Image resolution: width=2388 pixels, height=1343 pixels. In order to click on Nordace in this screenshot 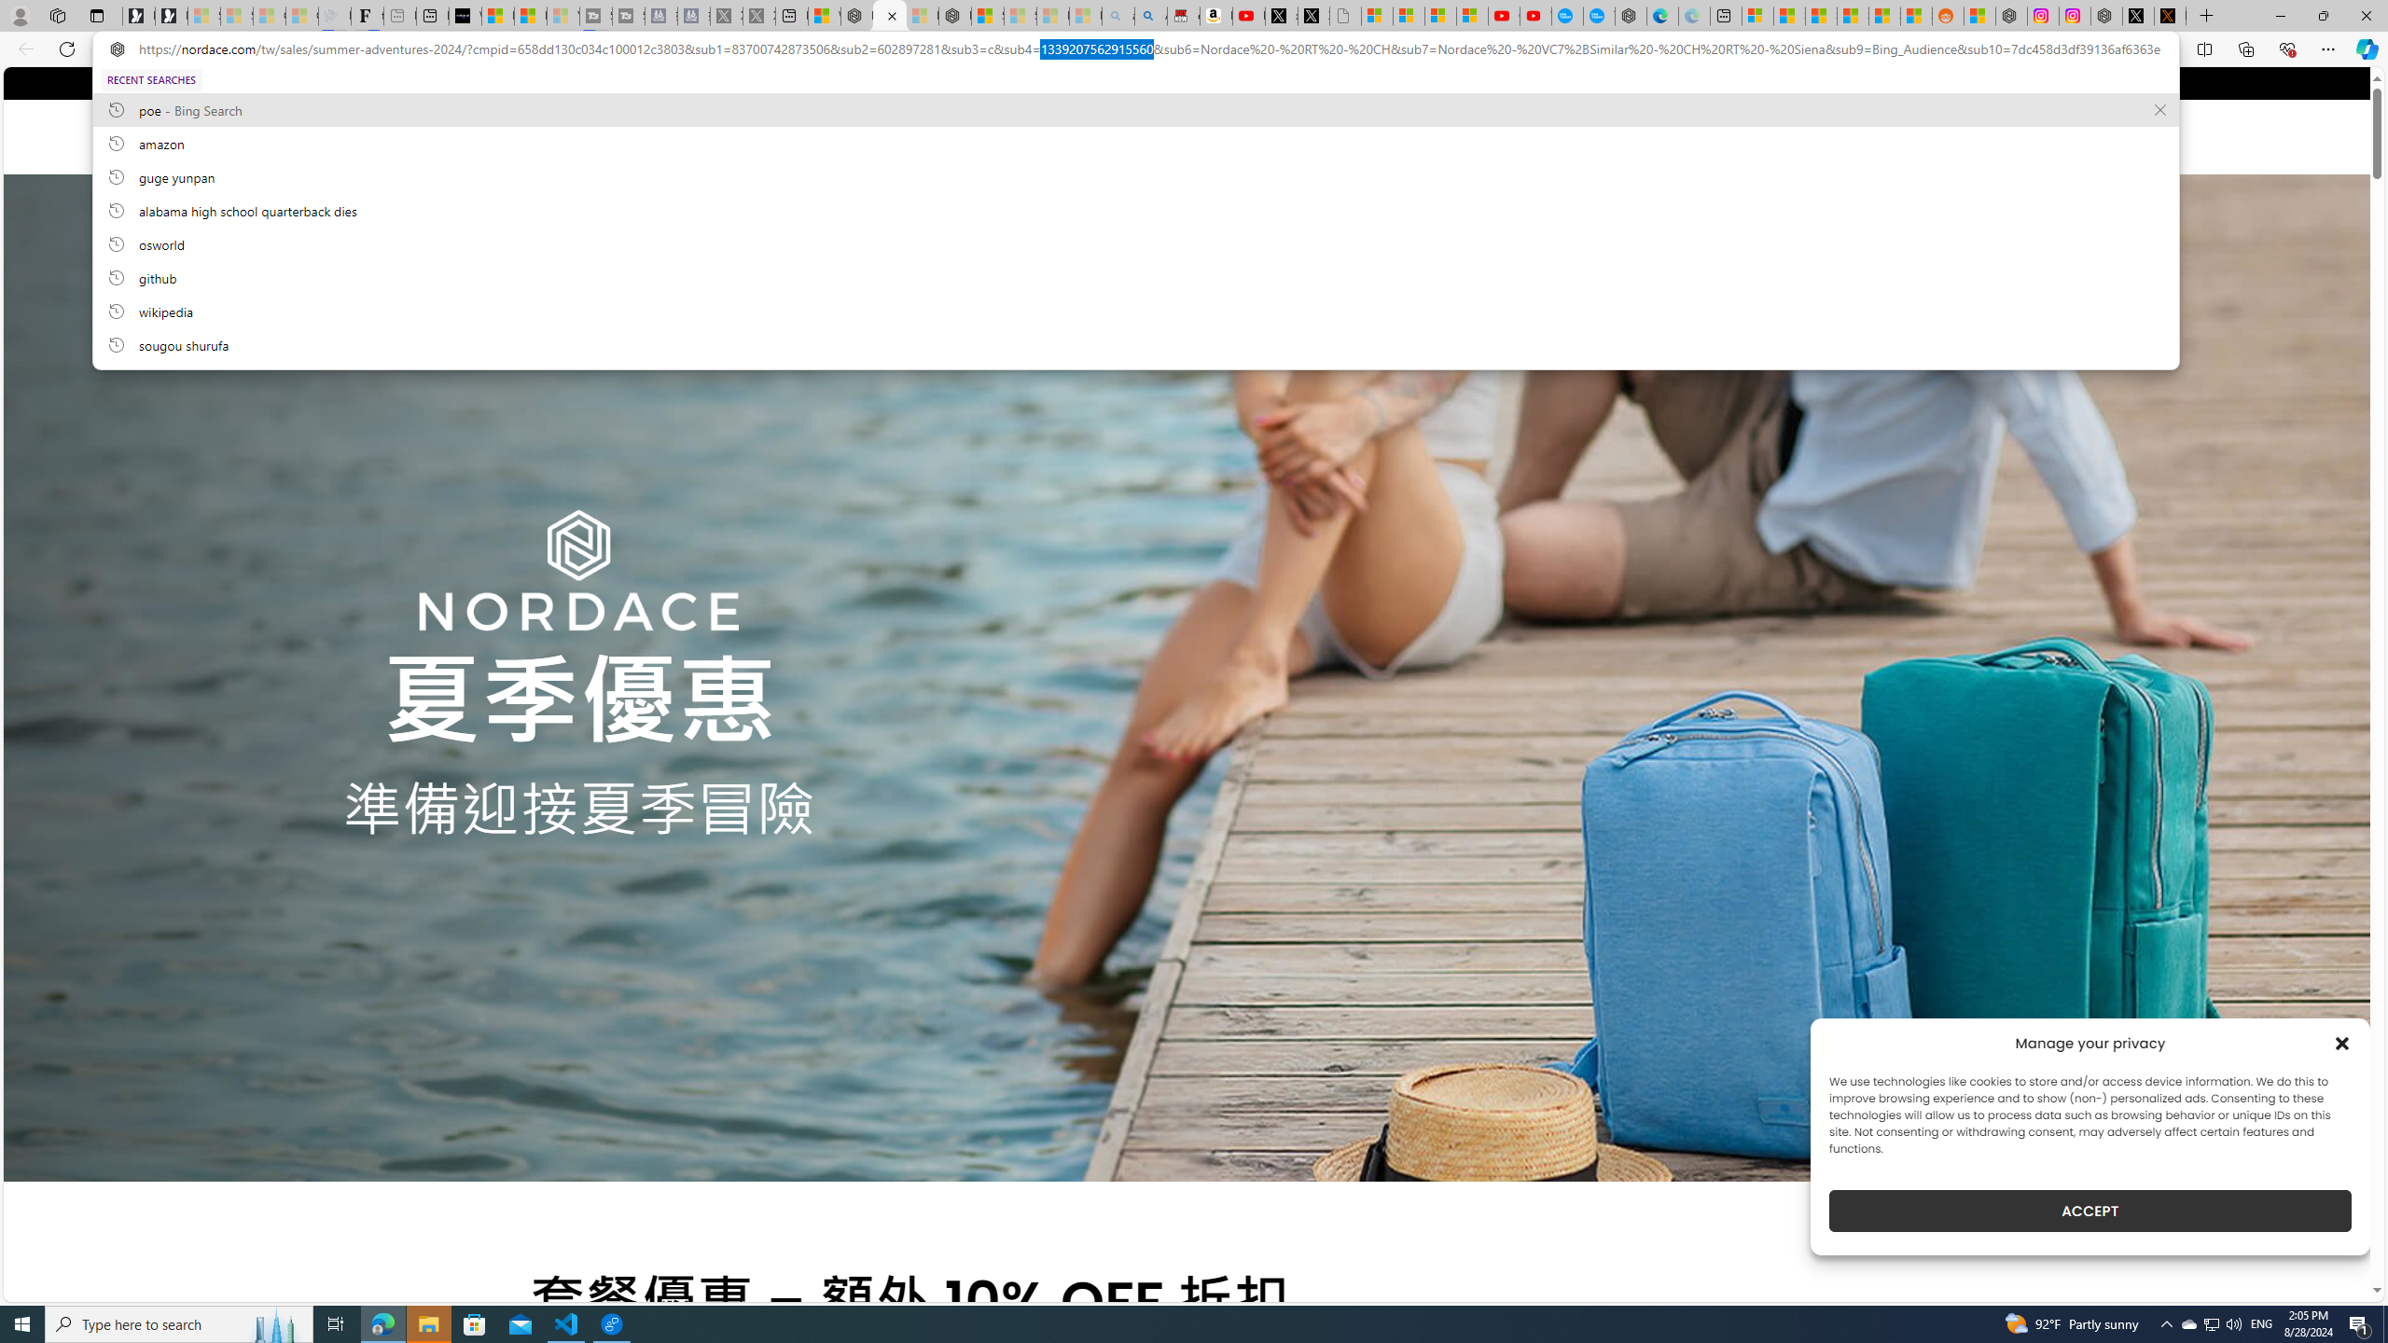, I will do `click(614, 136)`.